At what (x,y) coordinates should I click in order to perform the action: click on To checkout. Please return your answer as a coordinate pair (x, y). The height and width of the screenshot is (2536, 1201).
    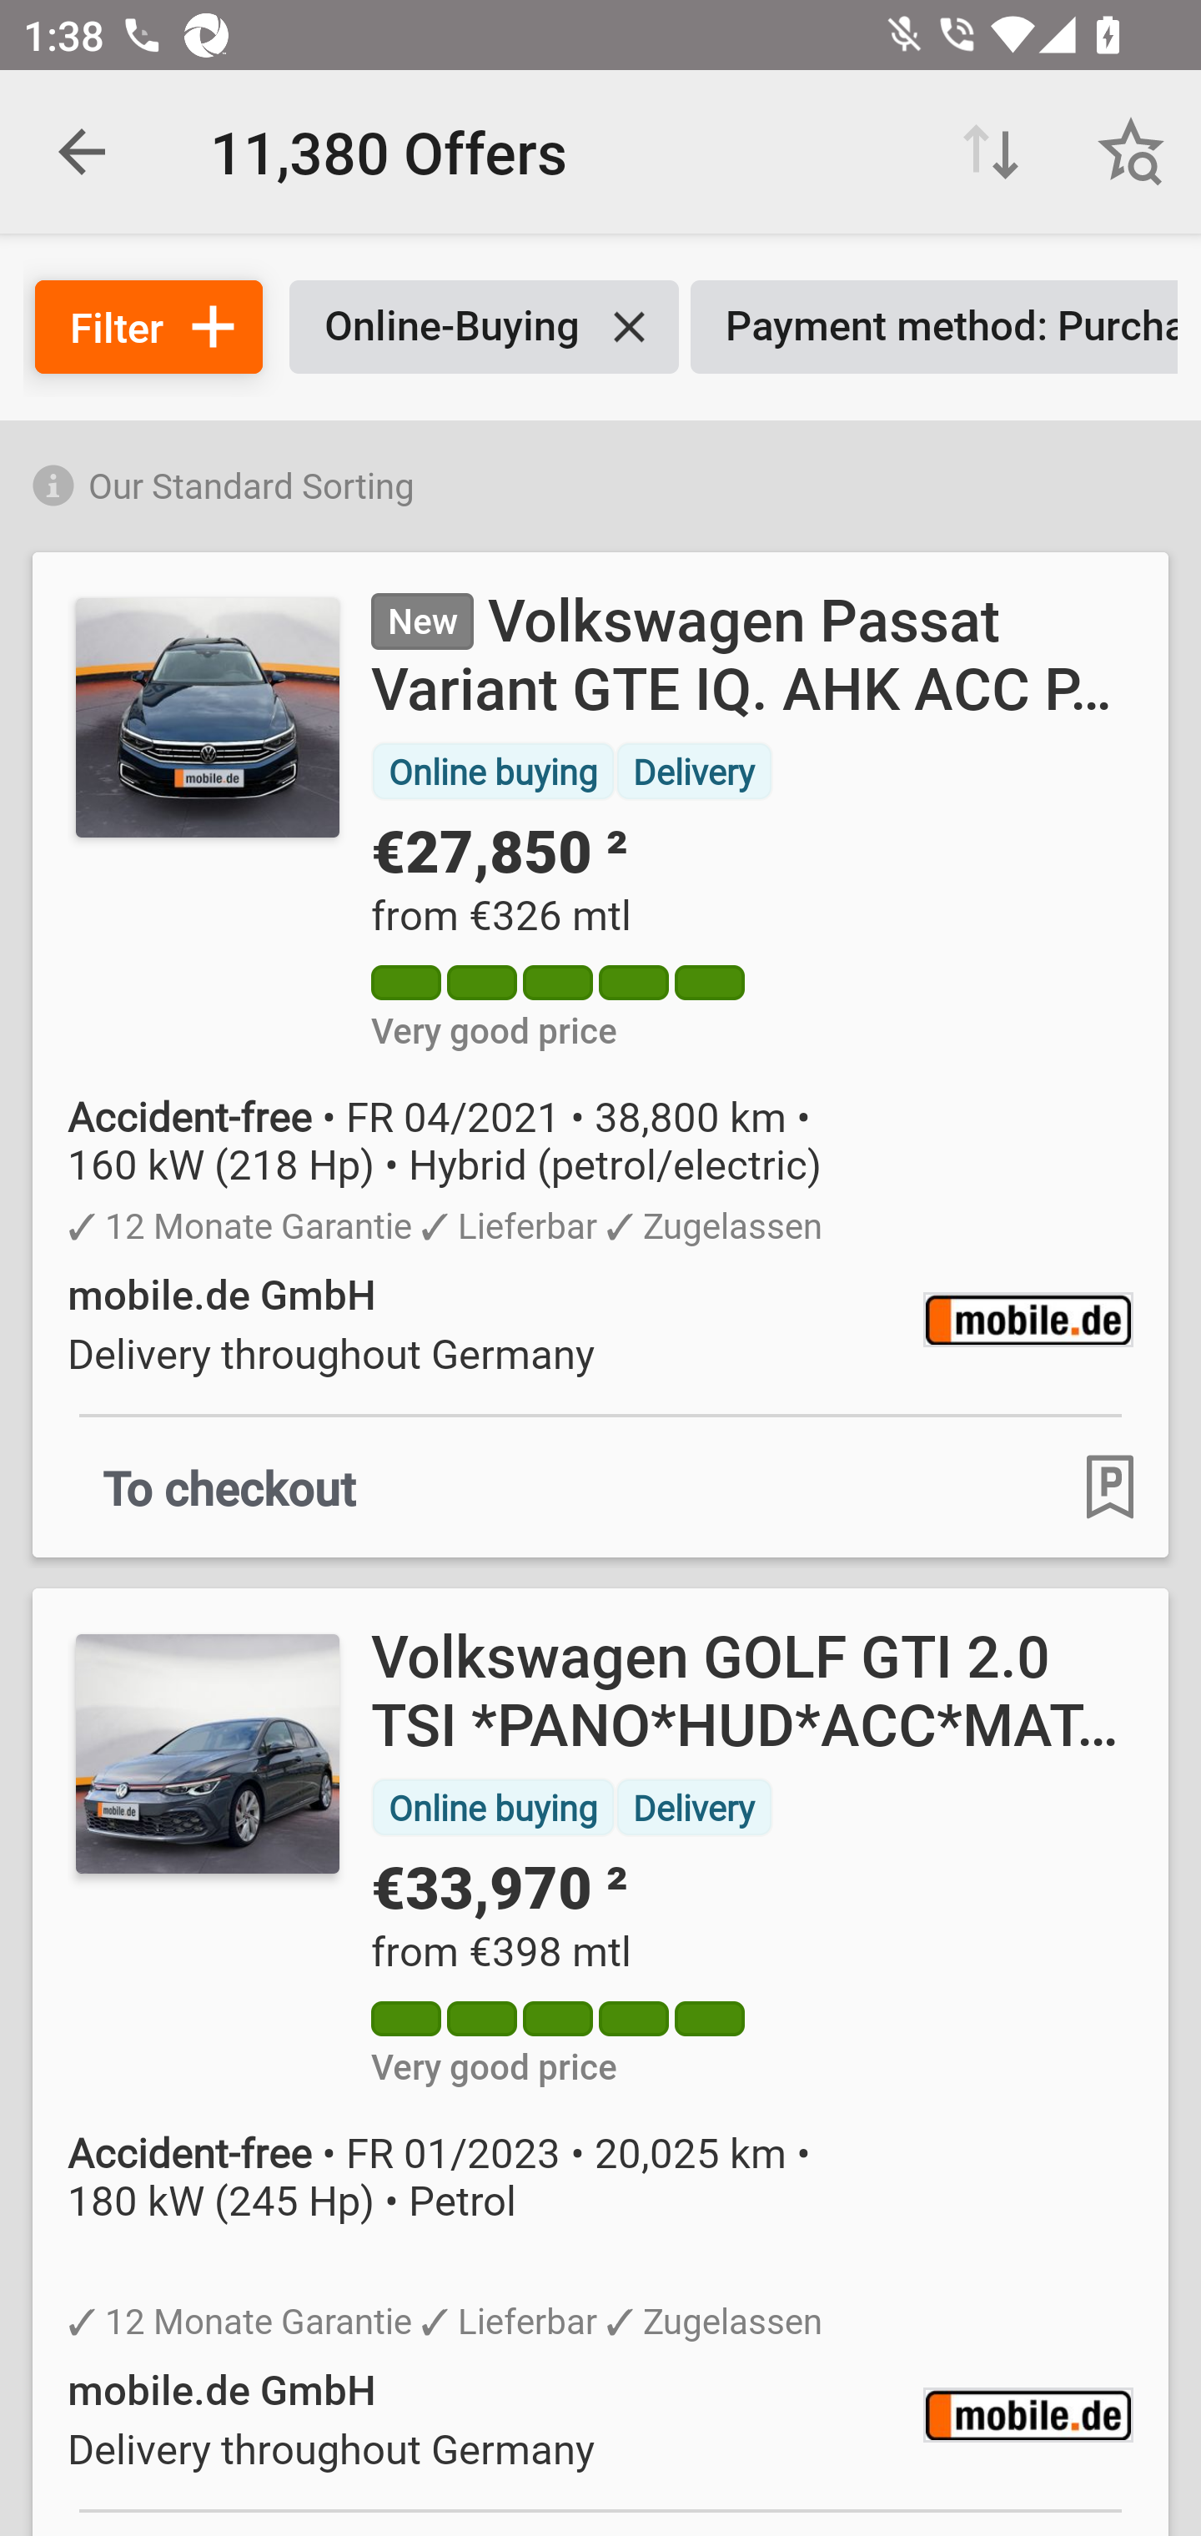
    Looking at the image, I should click on (230, 1487).